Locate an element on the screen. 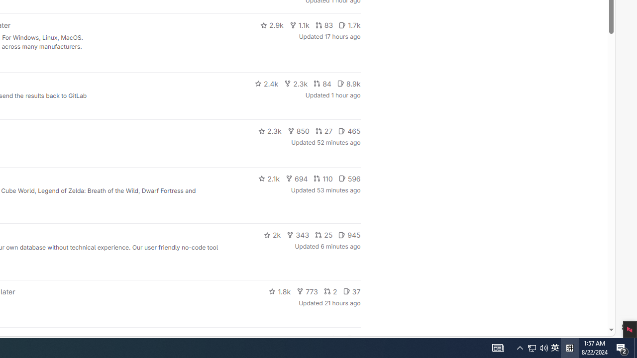  83 is located at coordinates (324, 25).